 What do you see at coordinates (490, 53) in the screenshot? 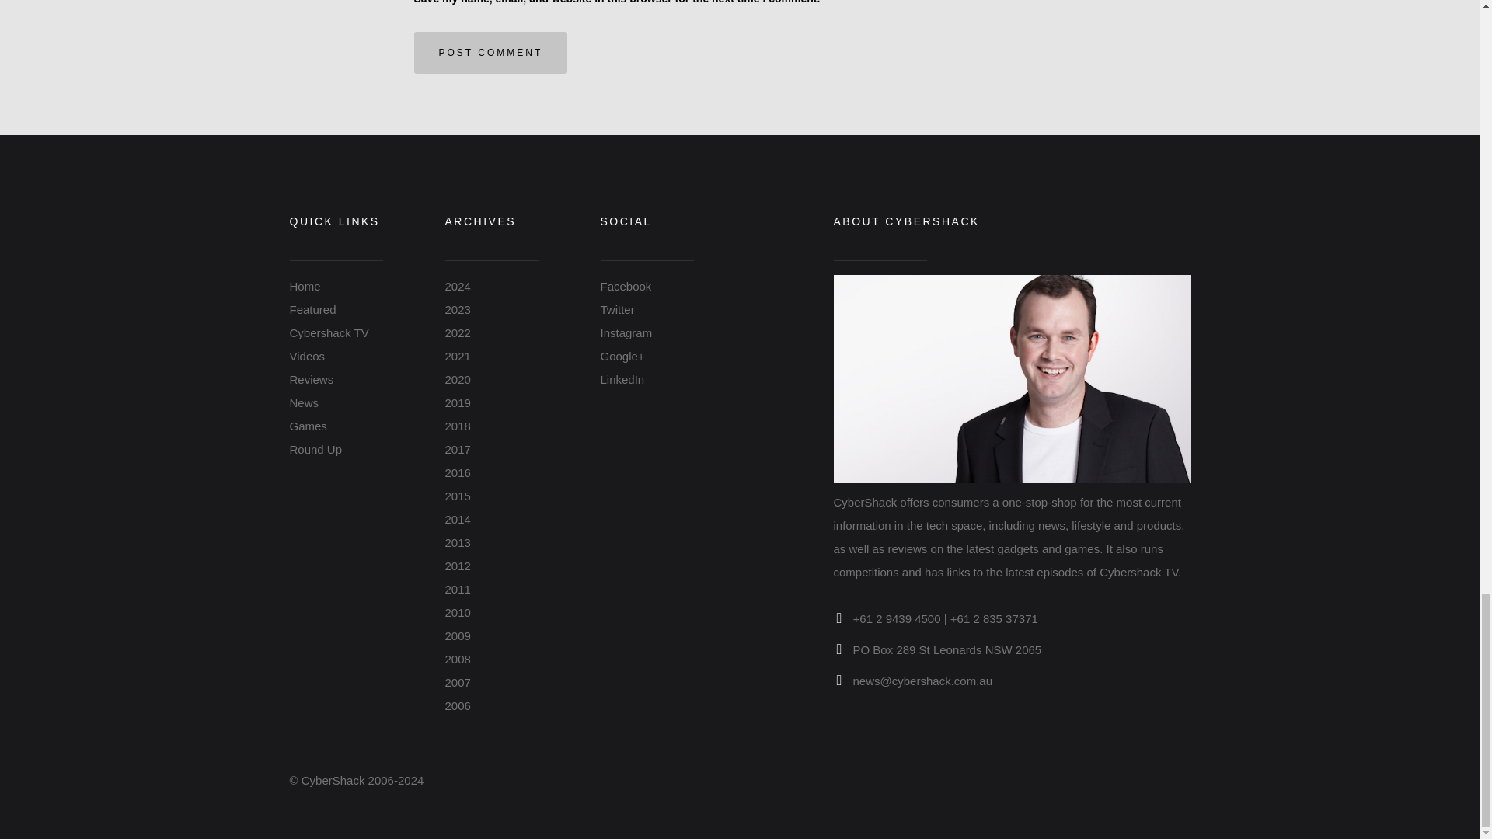
I see `Post Comment` at bounding box center [490, 53].